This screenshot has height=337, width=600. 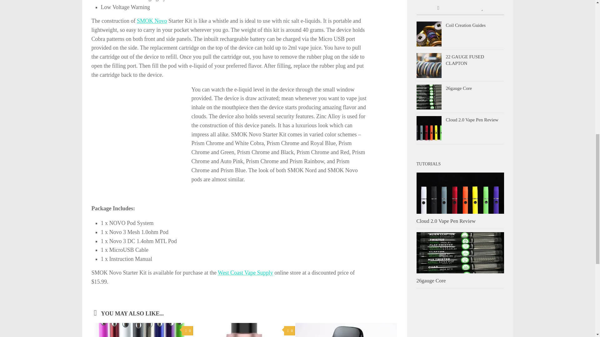 I want to click on 0, so click(x=289, y=331).